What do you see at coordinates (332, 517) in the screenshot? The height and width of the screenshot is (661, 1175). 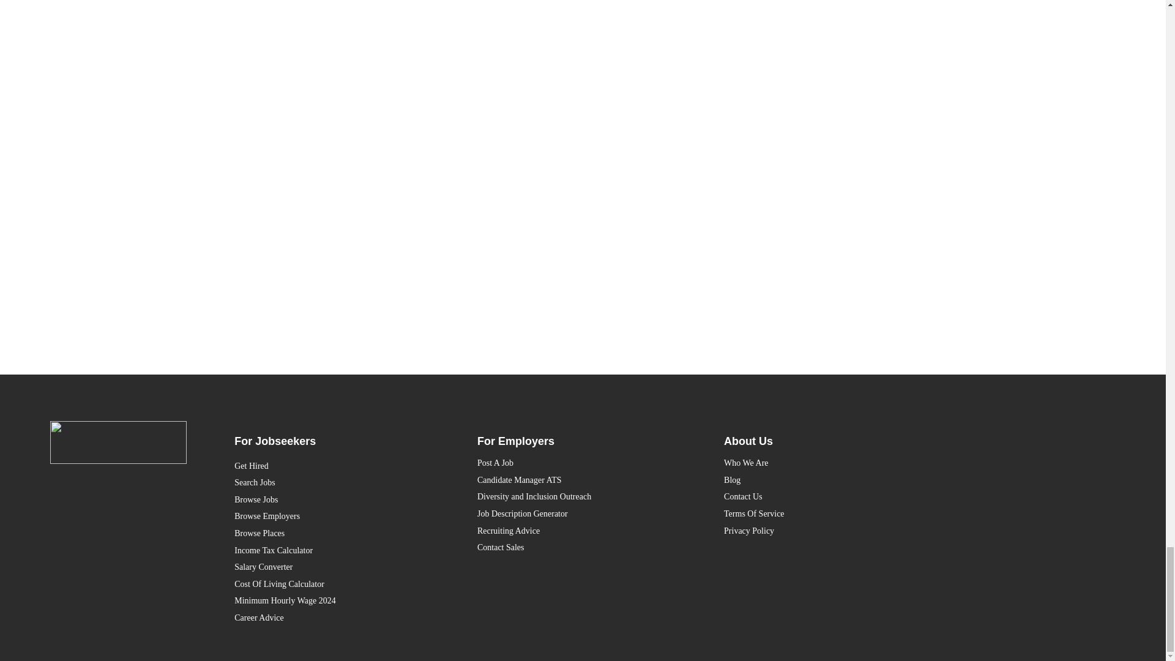 I see `Browse Employers` at bounding box center [332, 517].